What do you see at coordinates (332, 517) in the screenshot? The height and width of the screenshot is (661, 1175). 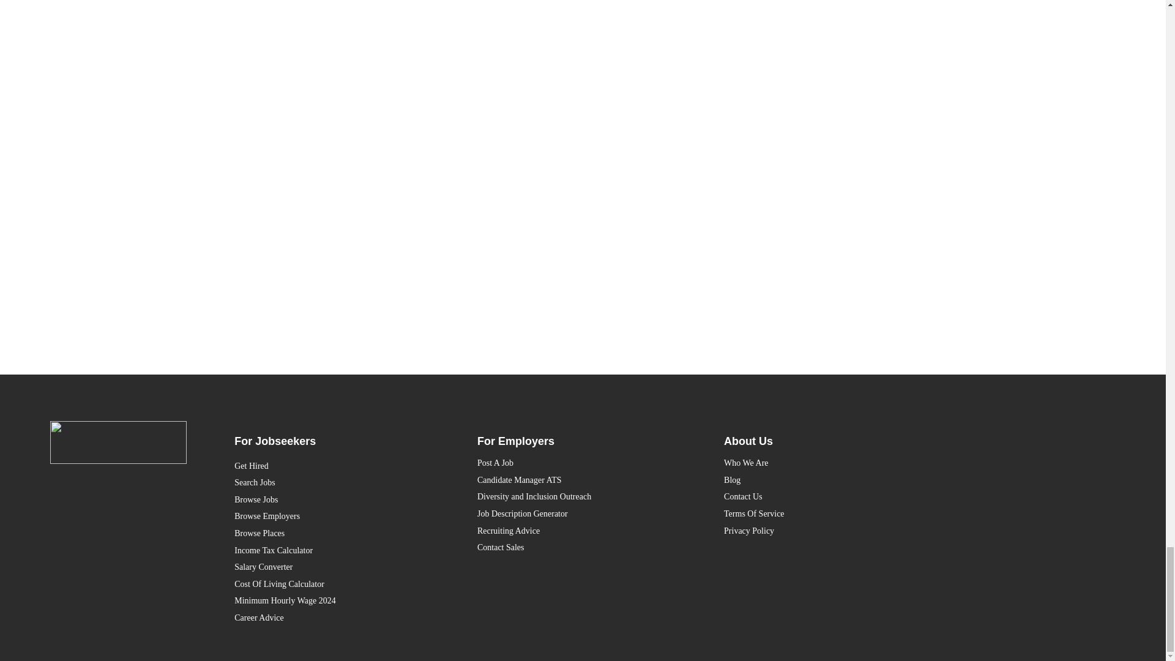 I see `Browse Employers` at bounding box center [332, 517].